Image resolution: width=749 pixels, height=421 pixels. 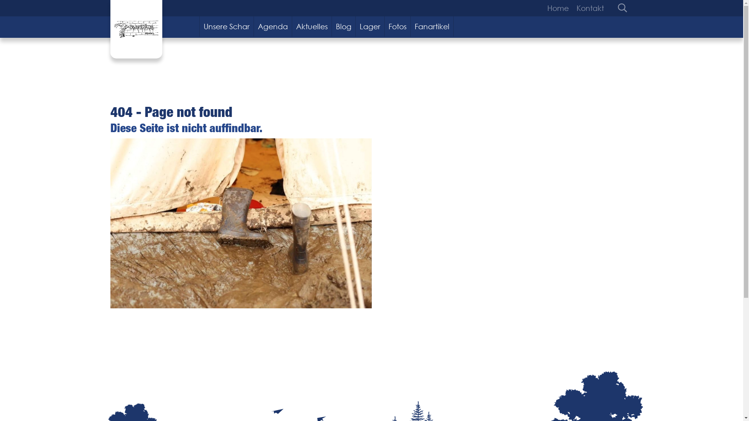 What do you see at coordinates (312, 27) in the screenshot?
I see `Aktuelles` at bounding box center [312, 27].